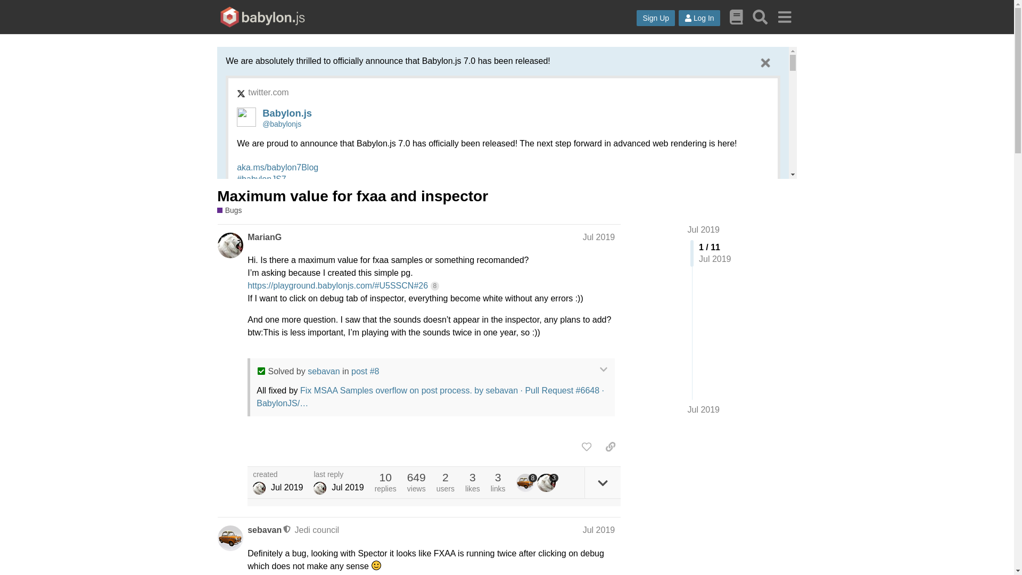  Describe the element at coordinates (704, 229) in the screenshot. I see `Jump to the first post` at that location.